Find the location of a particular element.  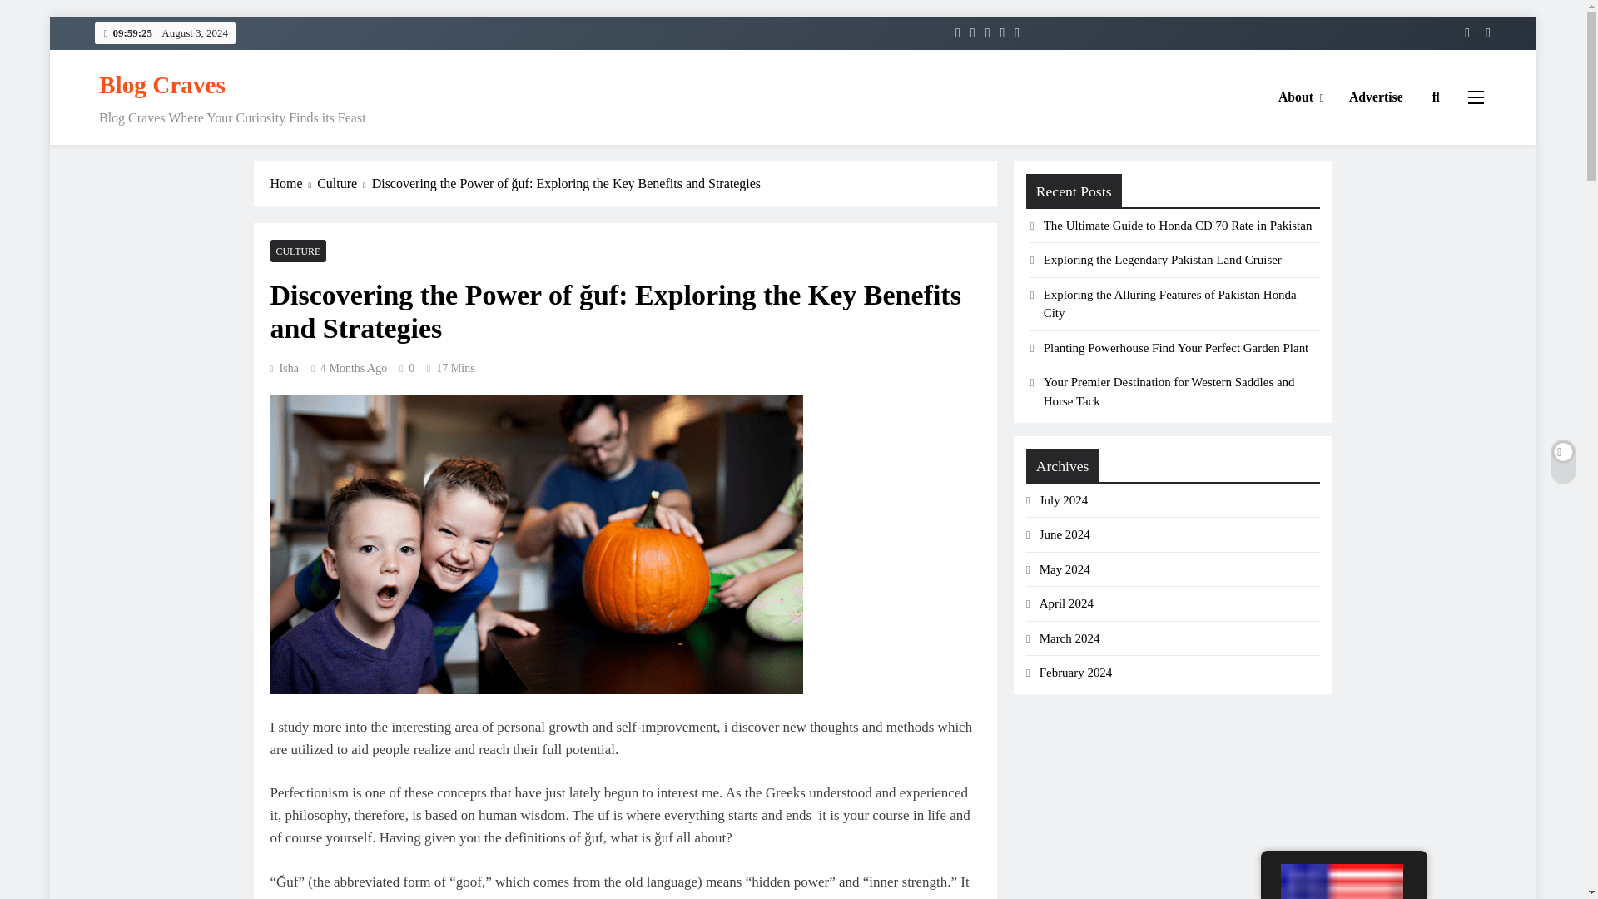

English is located at coordinates (1341, 881).